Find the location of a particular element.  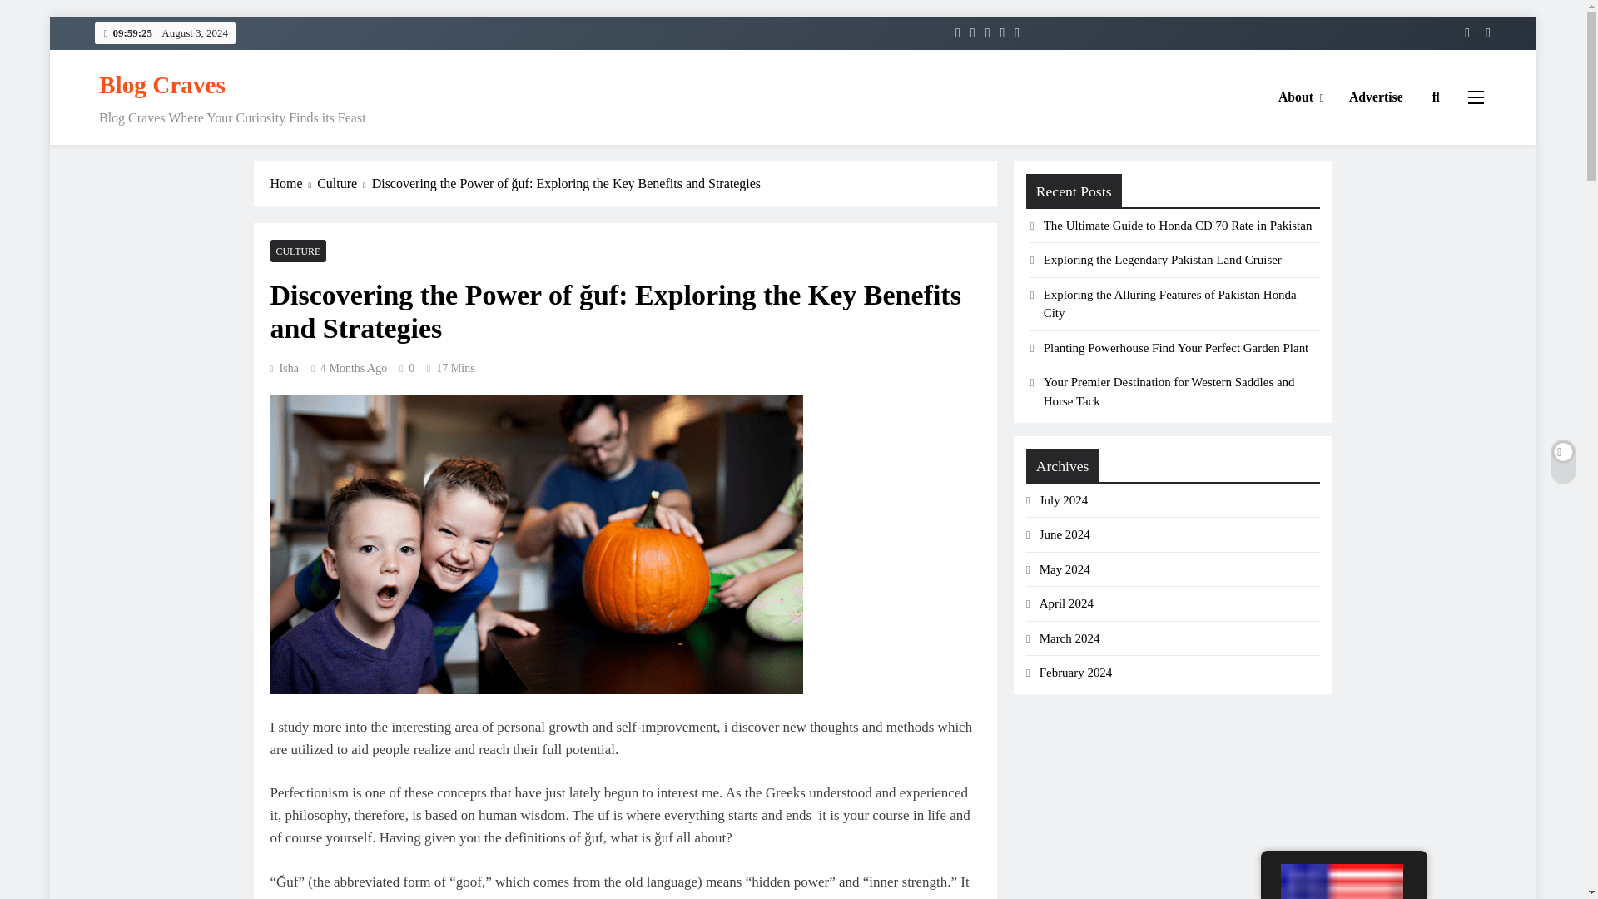

English is located at coordinates (1341, 881).